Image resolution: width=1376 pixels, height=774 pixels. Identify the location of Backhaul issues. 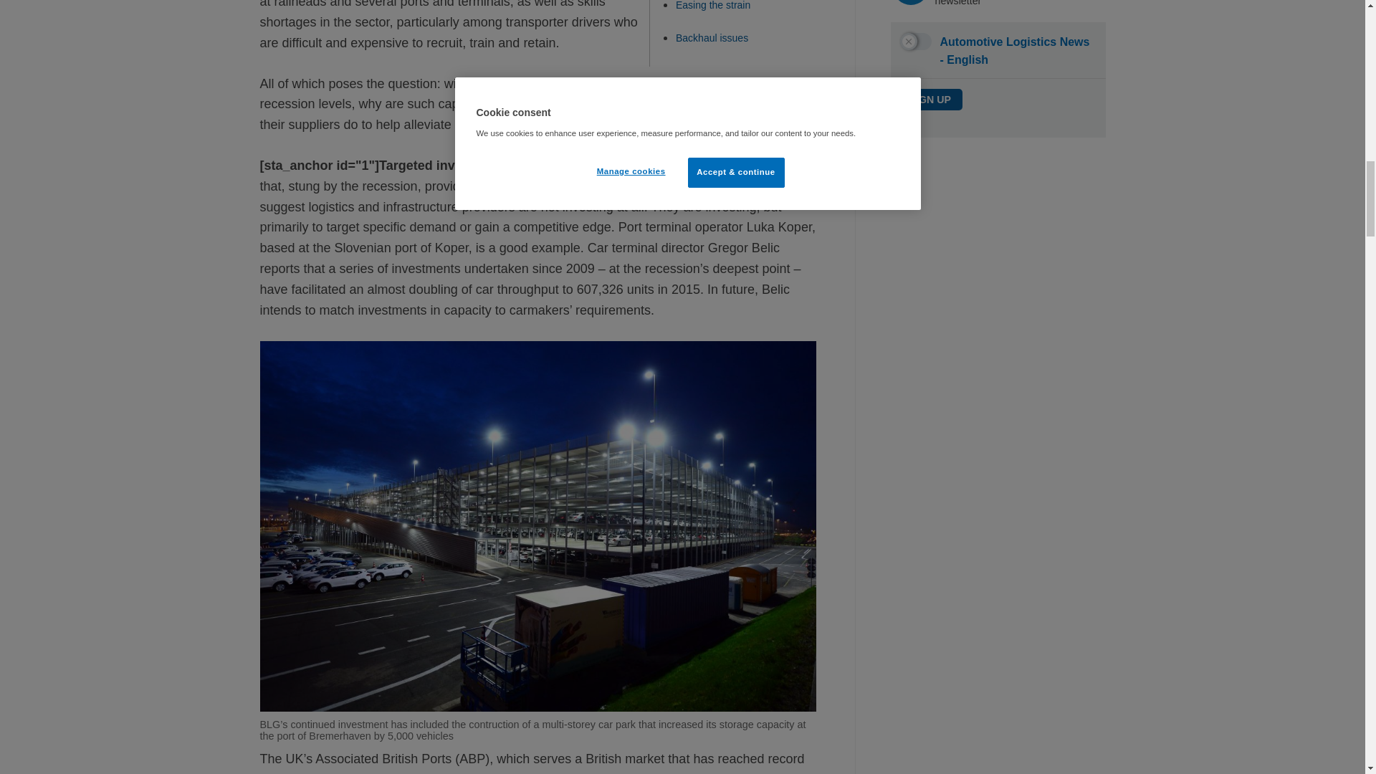
(712, 37).